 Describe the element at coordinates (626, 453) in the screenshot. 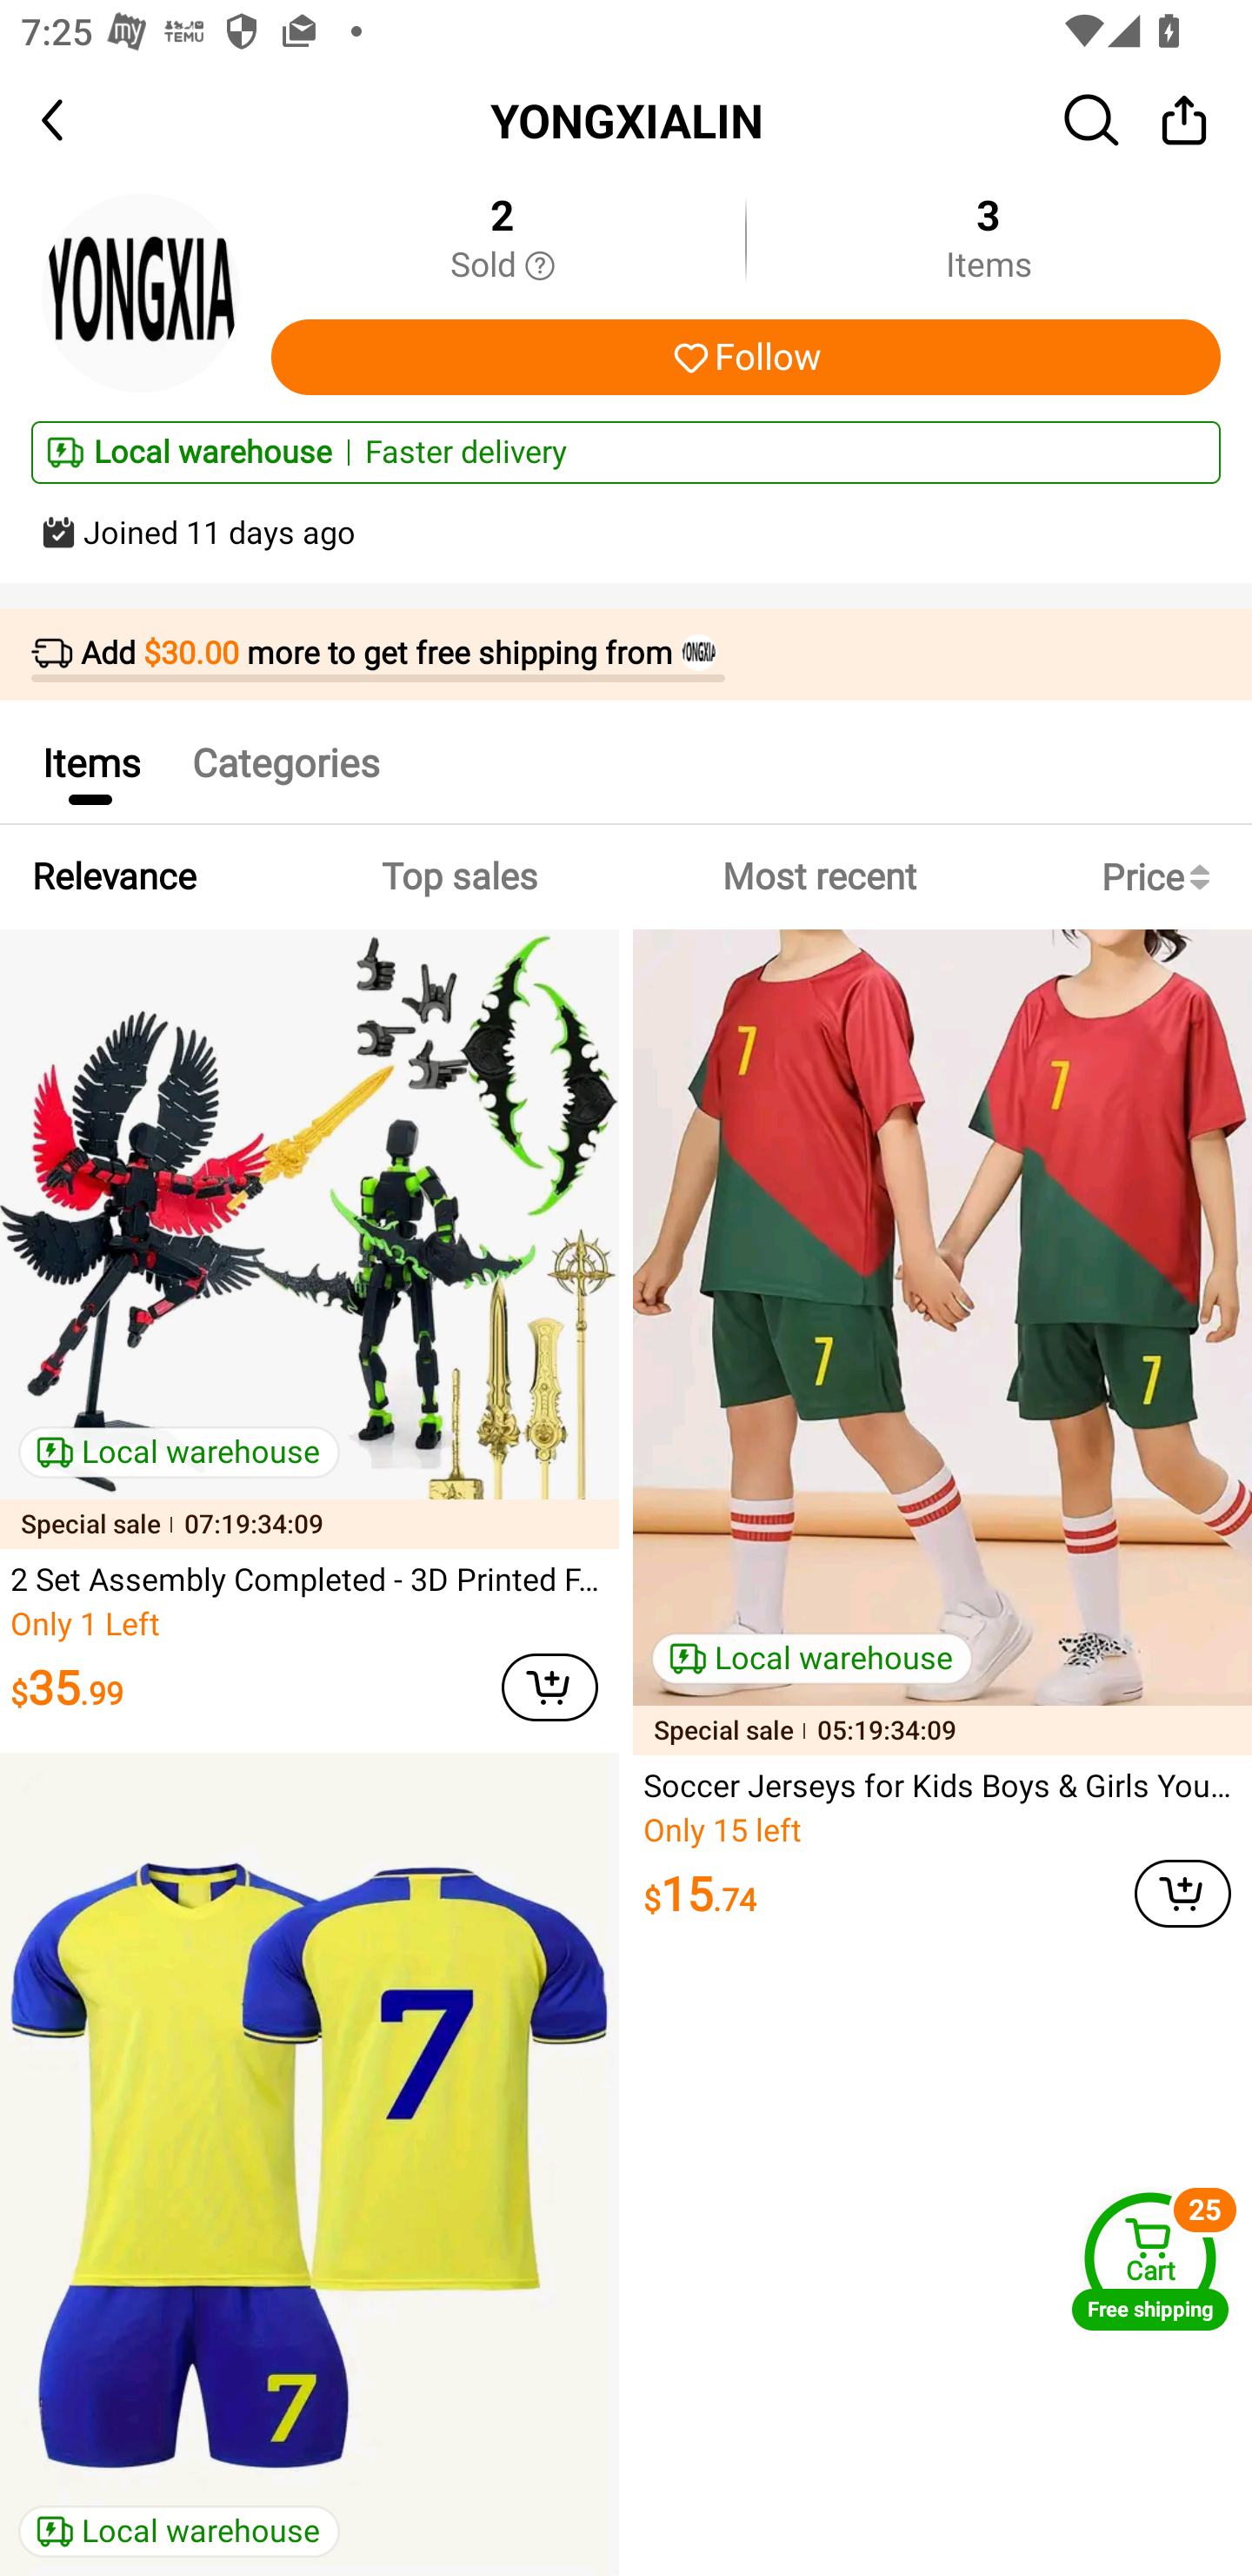

I see `Local warehouse Faster delivery` at that location.